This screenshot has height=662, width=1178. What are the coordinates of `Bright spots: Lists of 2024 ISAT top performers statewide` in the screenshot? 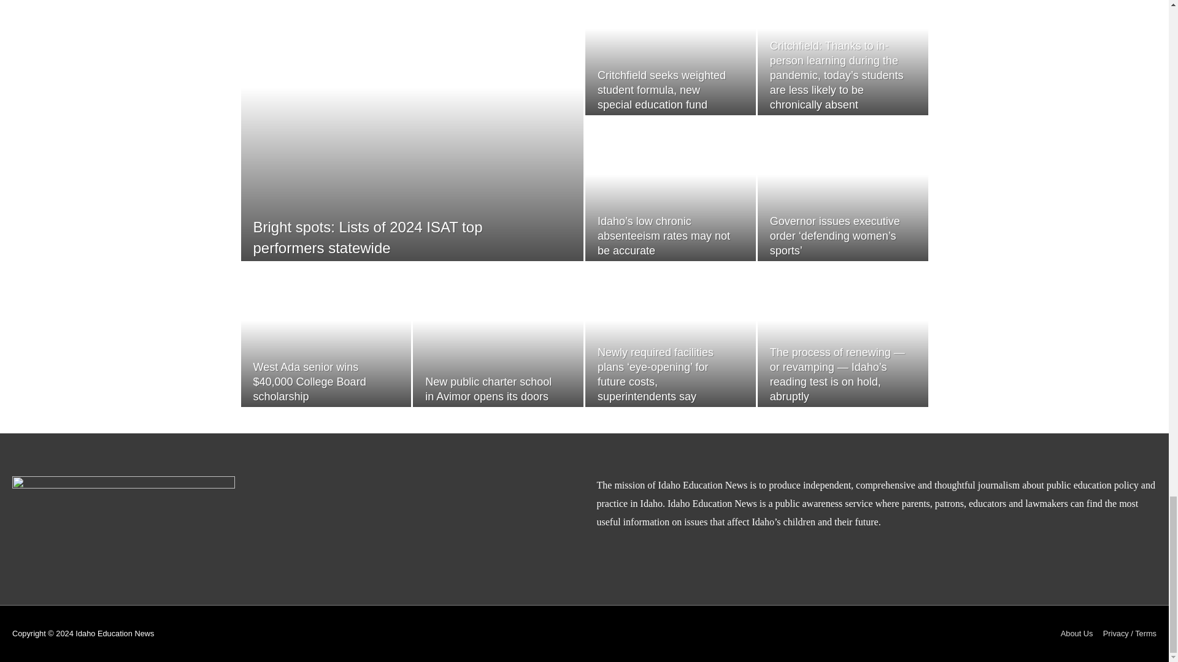 It's located at (367, 237).